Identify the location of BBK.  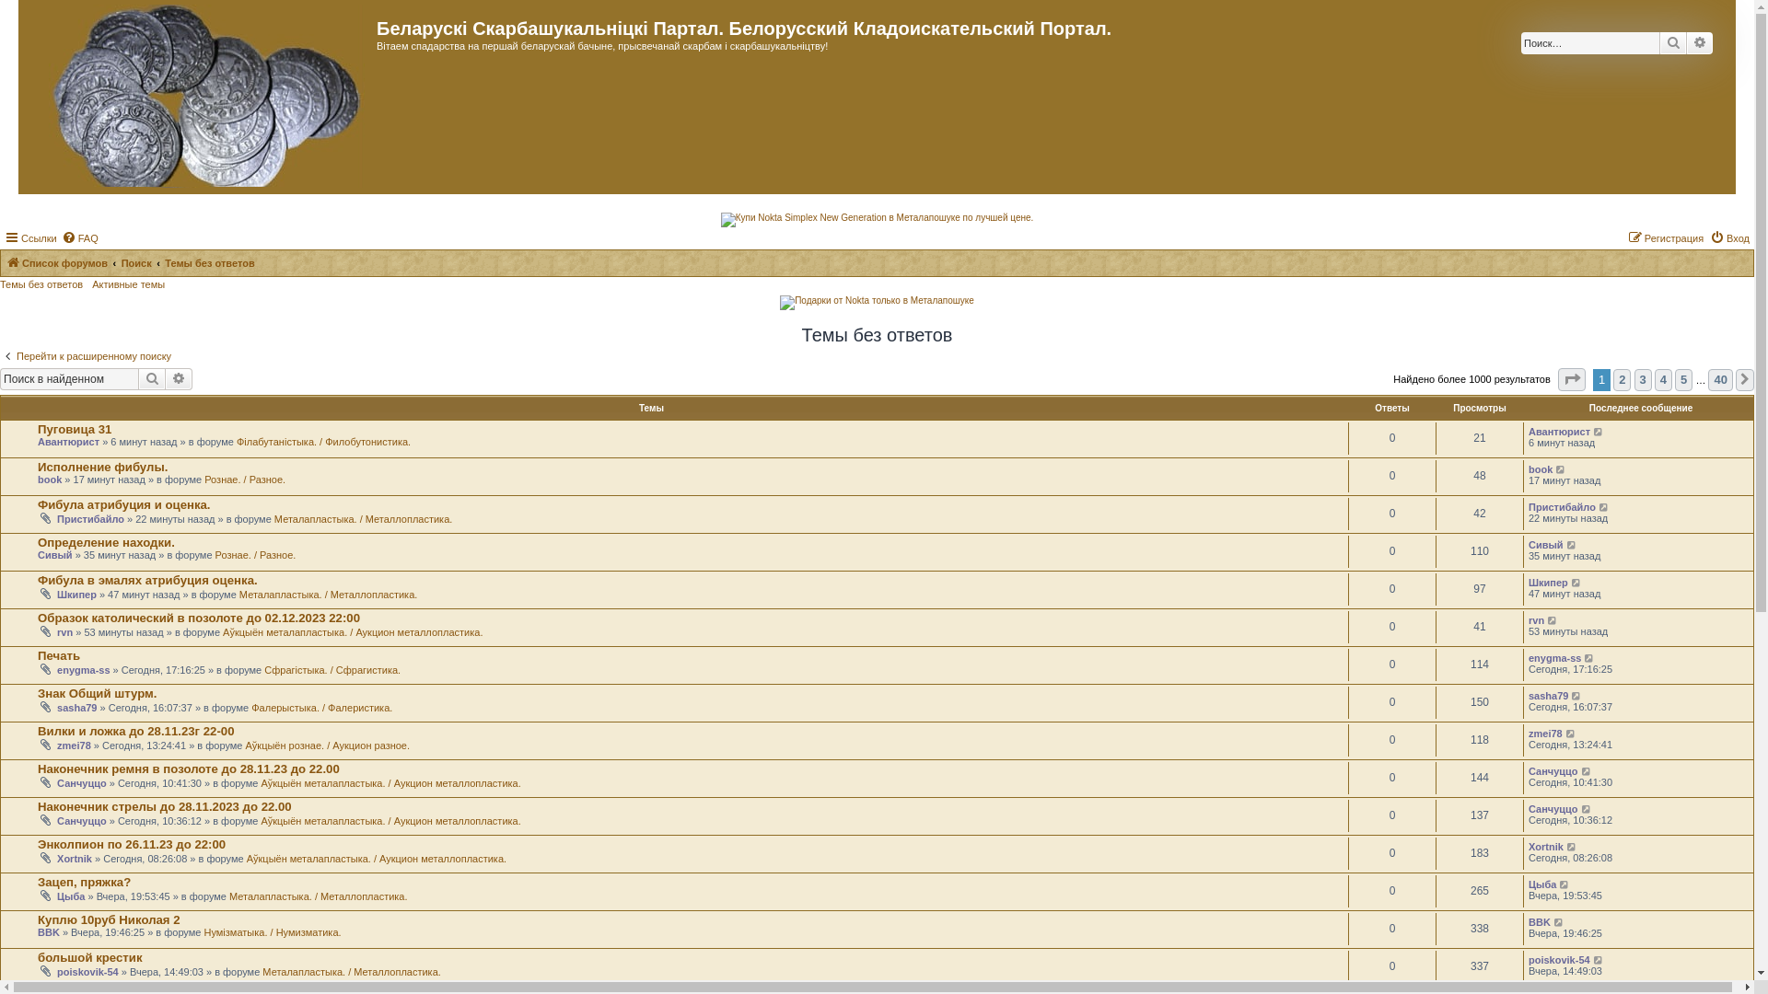
(1540, 922).